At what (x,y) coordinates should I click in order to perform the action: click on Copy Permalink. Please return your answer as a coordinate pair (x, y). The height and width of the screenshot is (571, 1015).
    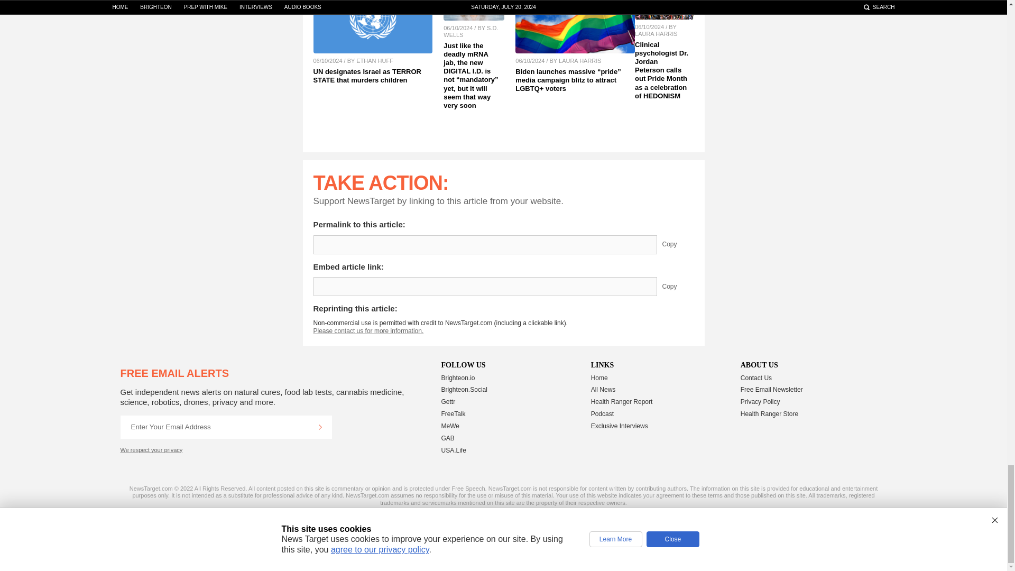
    Looking at the image, I should click on (677, 244).